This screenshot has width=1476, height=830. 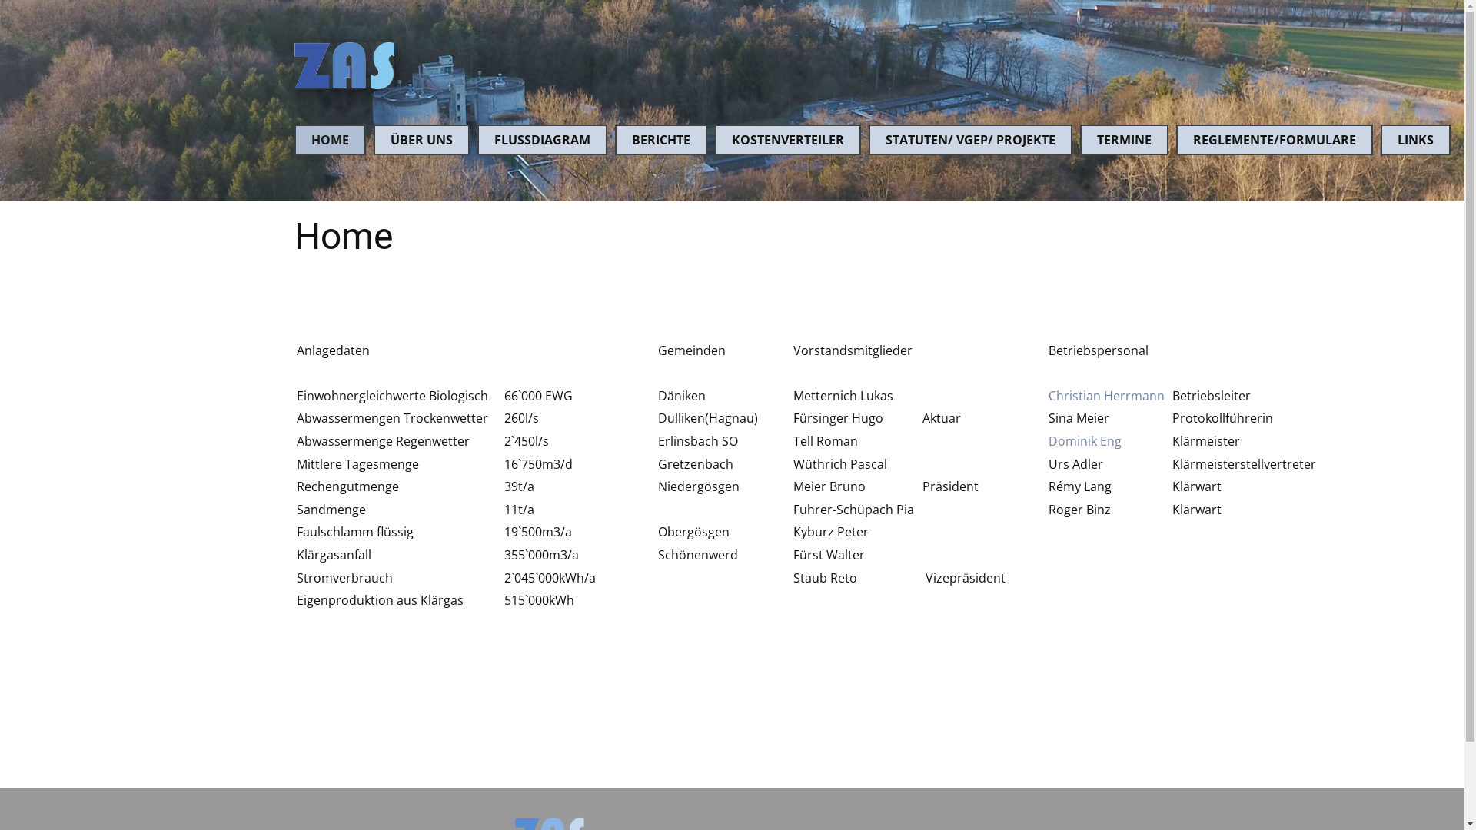 I want to click on STATUTEN/ VGEP/ PROJEKTE, so click(x=970, y=140).